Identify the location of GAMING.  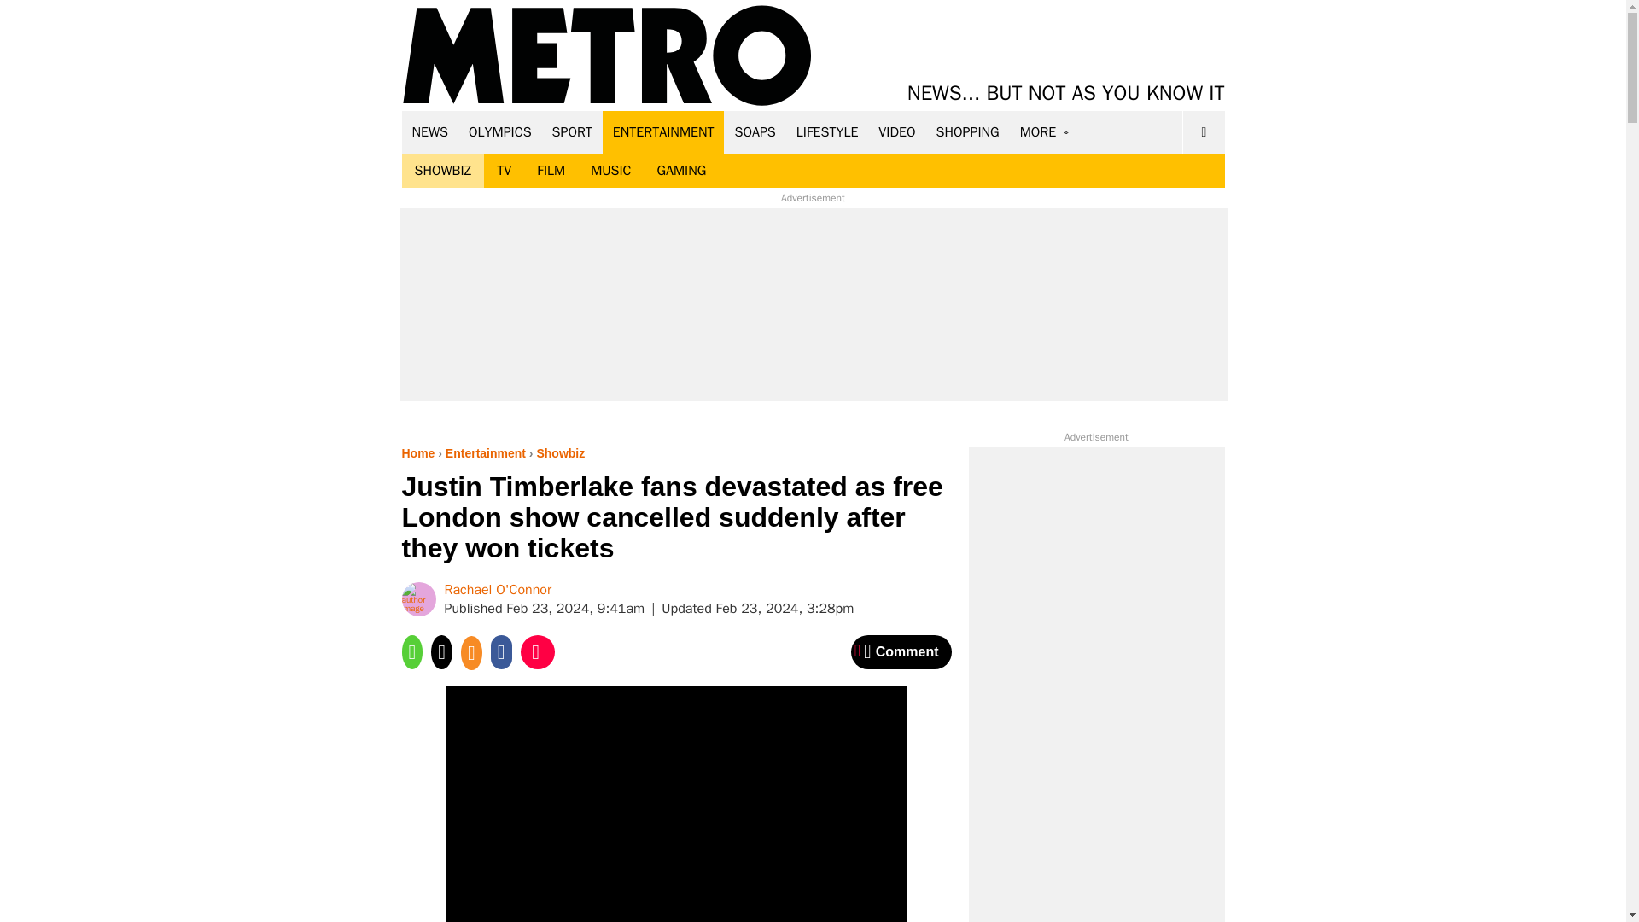
(681, 171).